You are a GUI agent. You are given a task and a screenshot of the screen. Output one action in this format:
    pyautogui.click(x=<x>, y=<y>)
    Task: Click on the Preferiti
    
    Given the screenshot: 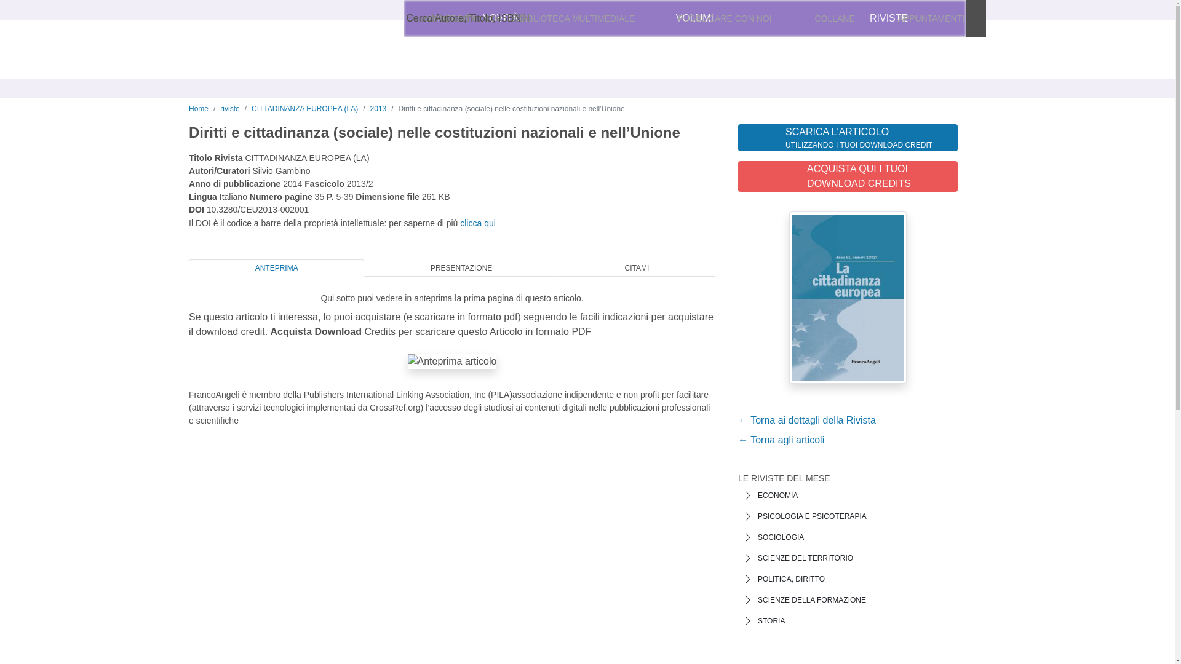 What is the action you would take?
    pyautogui.click(x=878, y=18)
    